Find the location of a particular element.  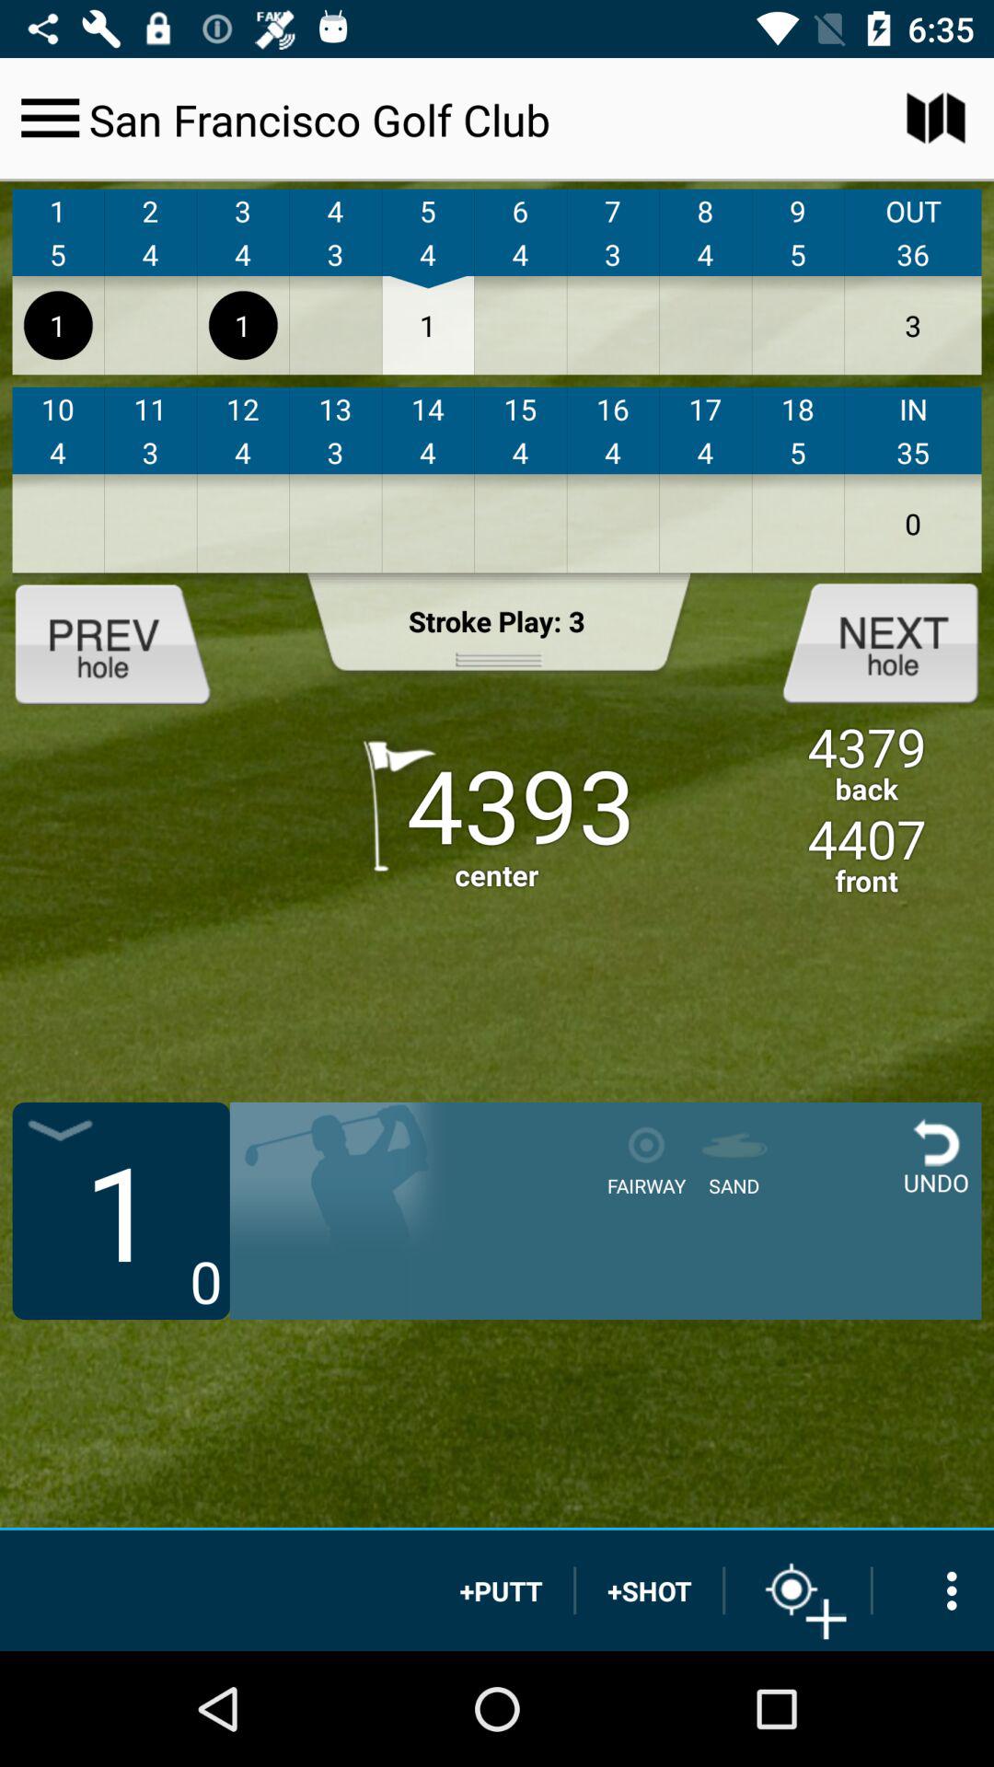

pack word is located at coordinates (128, 641).